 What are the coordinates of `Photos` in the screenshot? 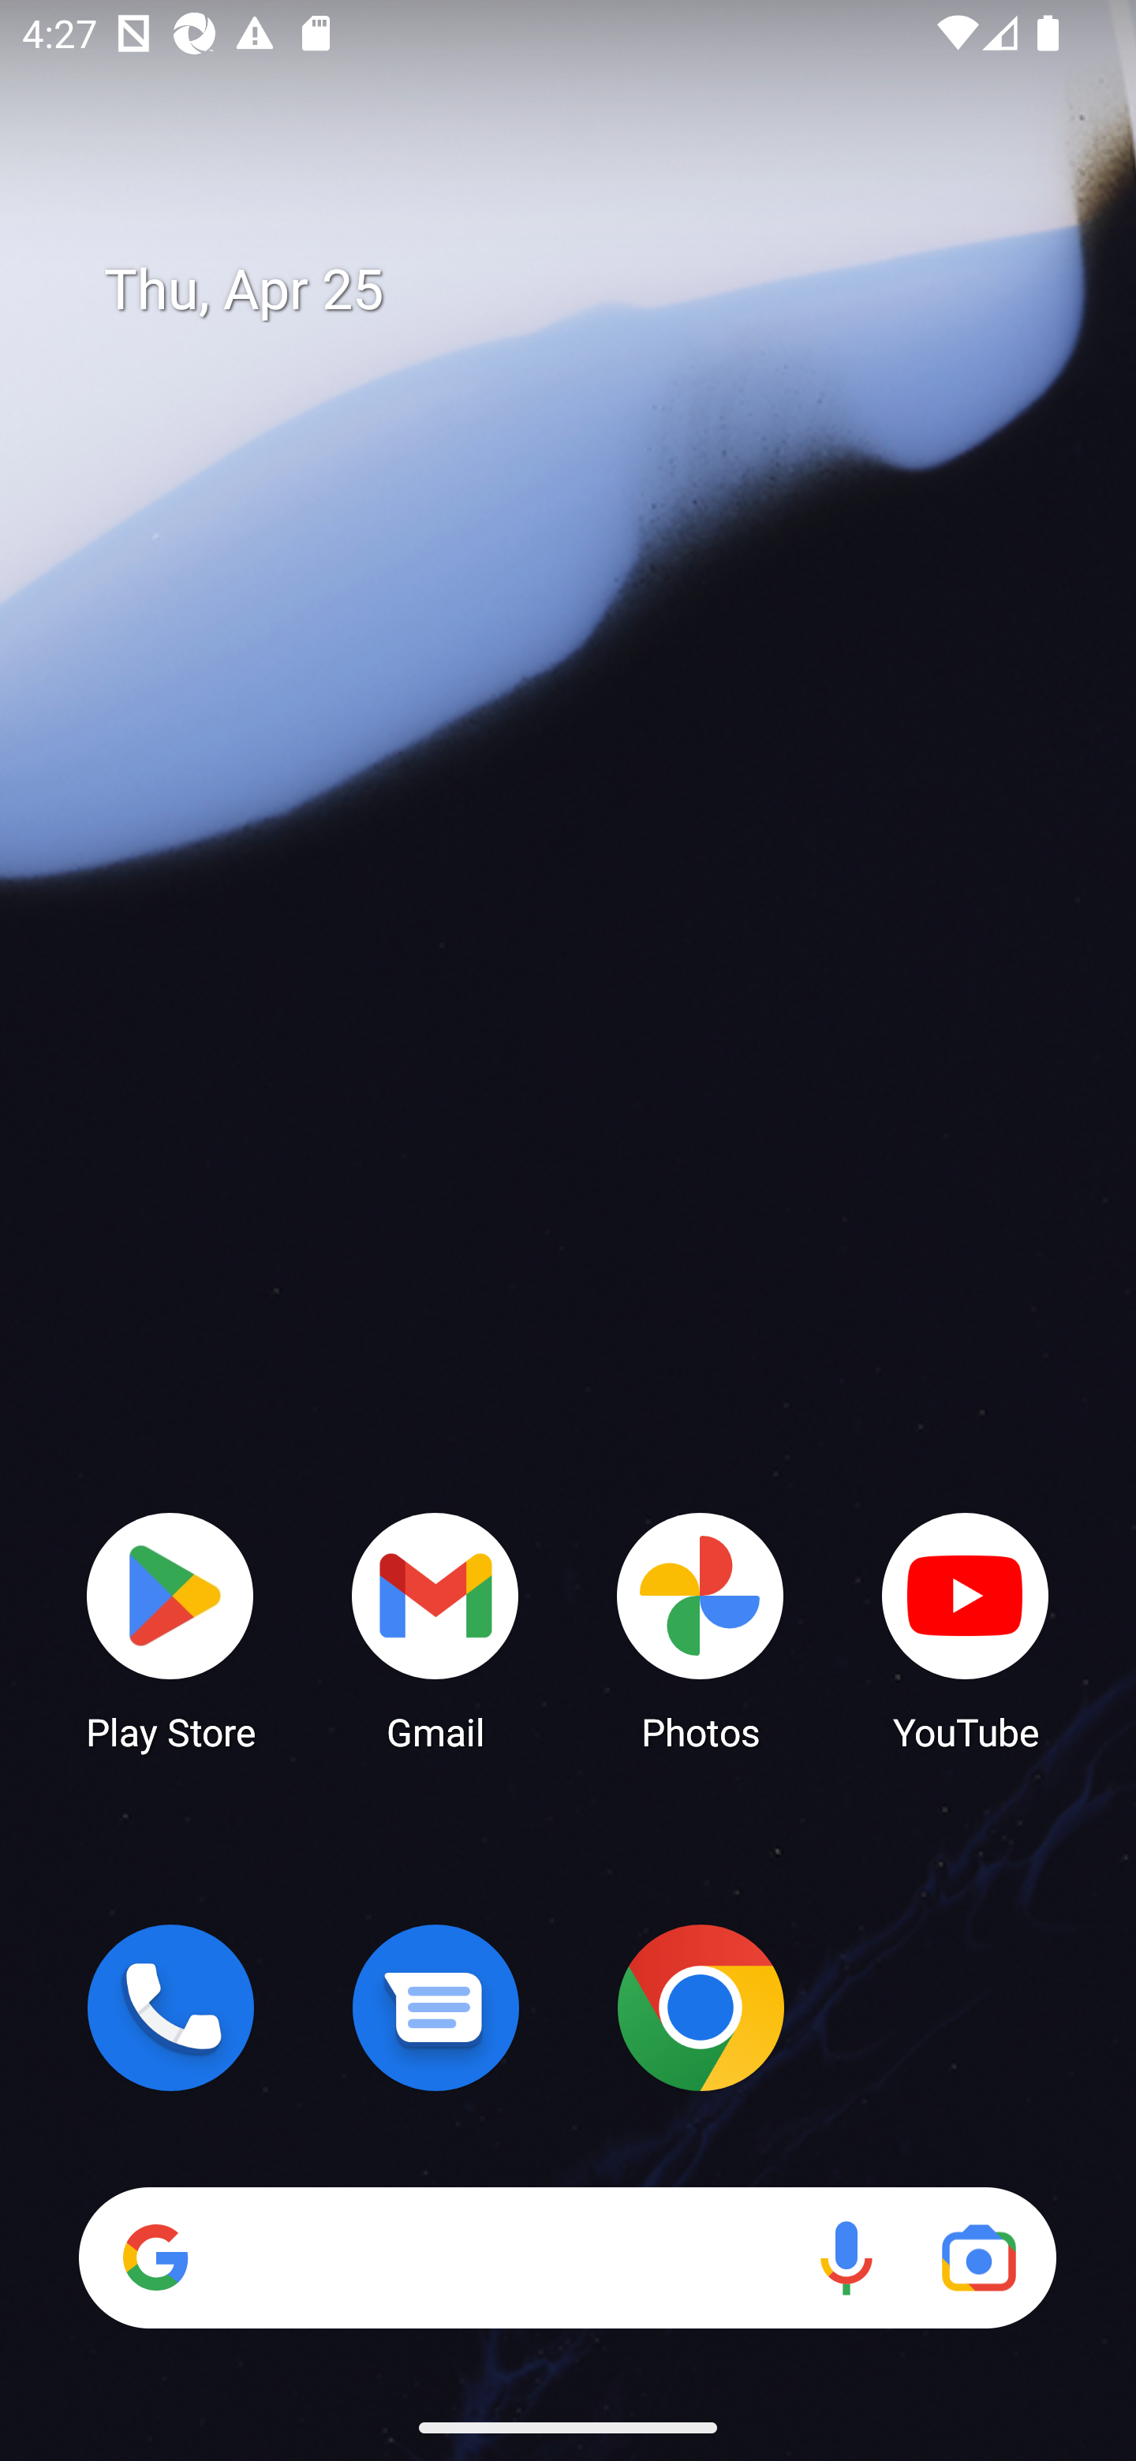 It's located at (701, 1630).